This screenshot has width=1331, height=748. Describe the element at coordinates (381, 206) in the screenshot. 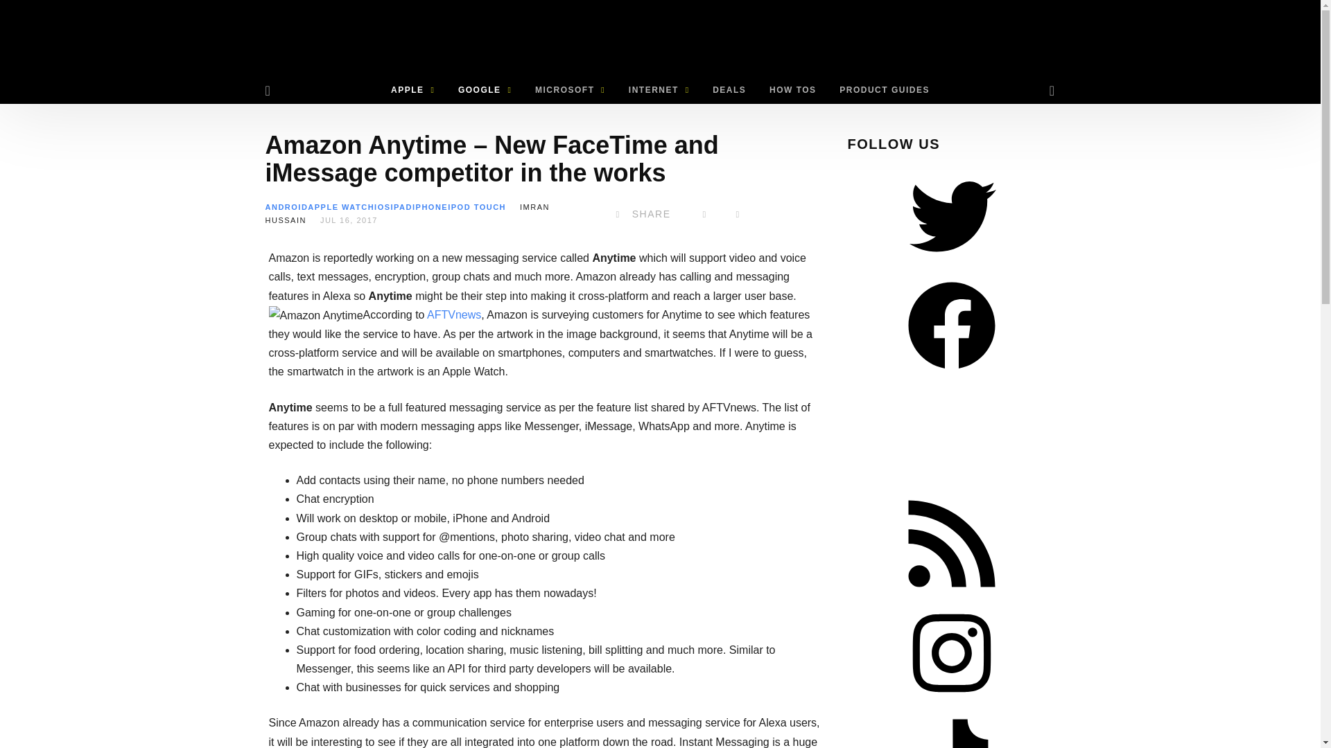

I see `View all posts in iOS` at that location.